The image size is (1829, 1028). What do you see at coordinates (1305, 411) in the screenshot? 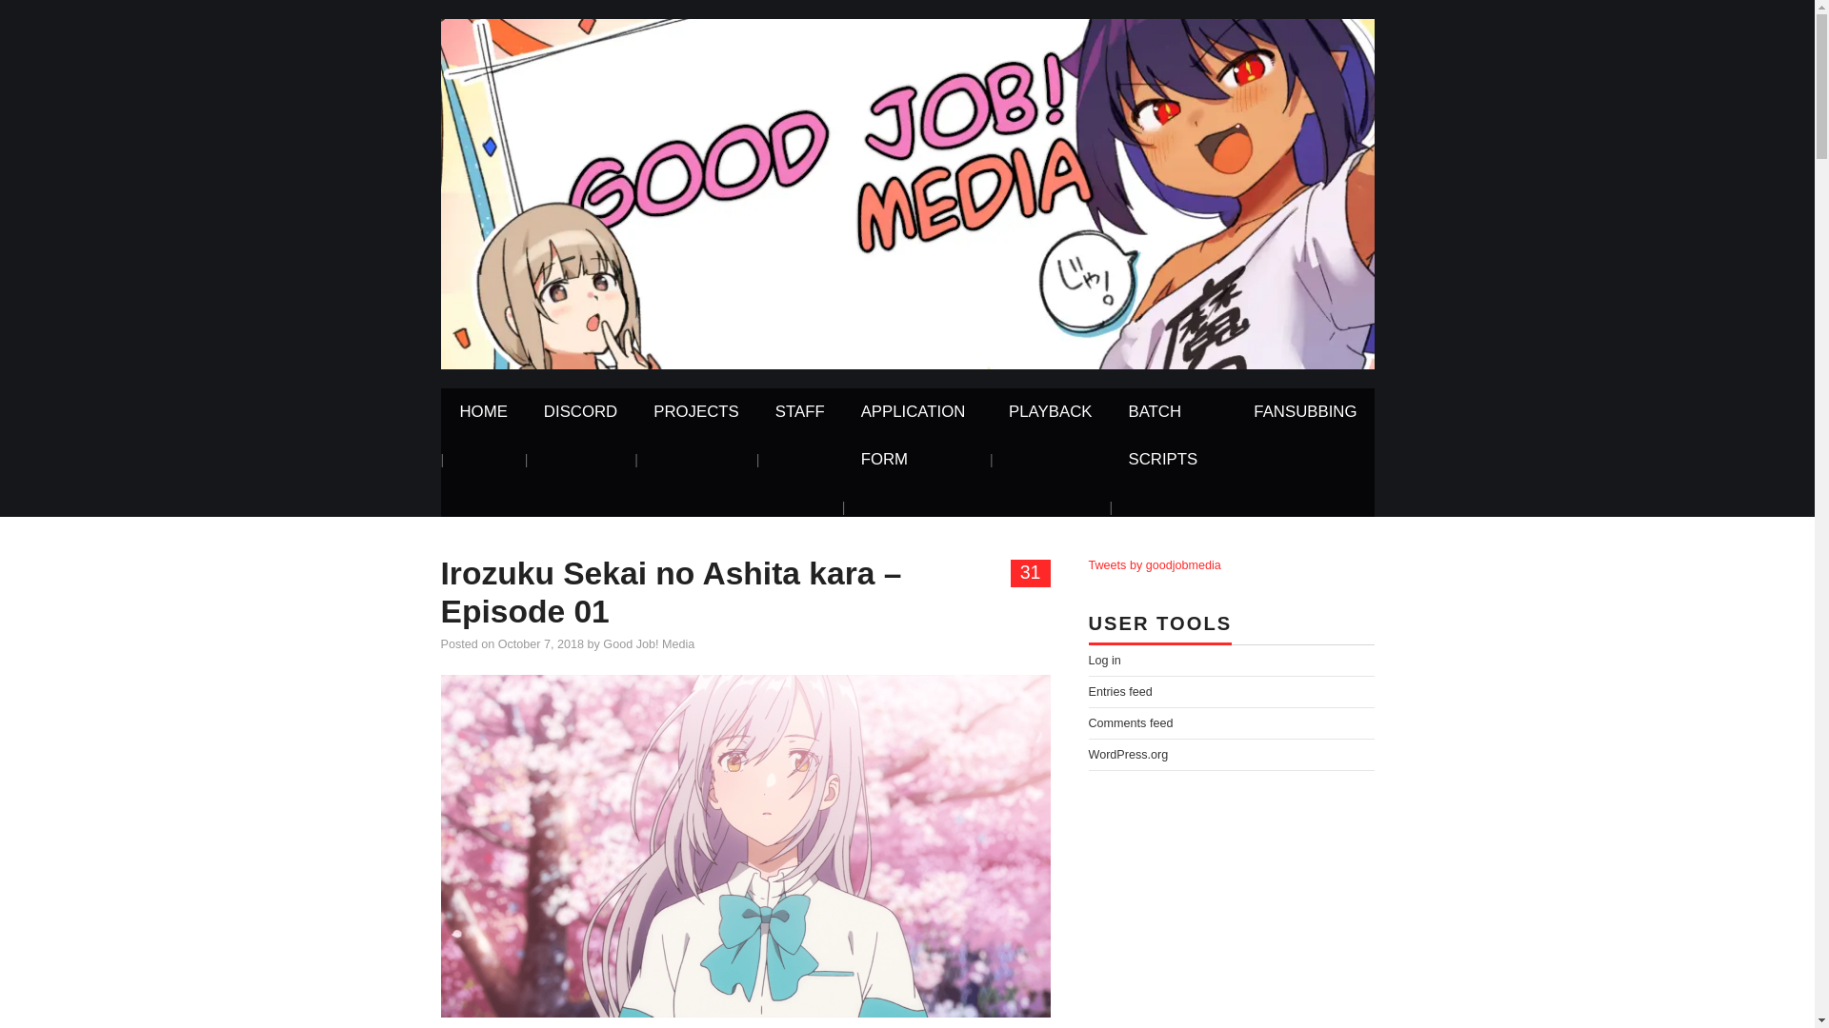
I see `FANSUBBING` at bounding box center [1305, 411].